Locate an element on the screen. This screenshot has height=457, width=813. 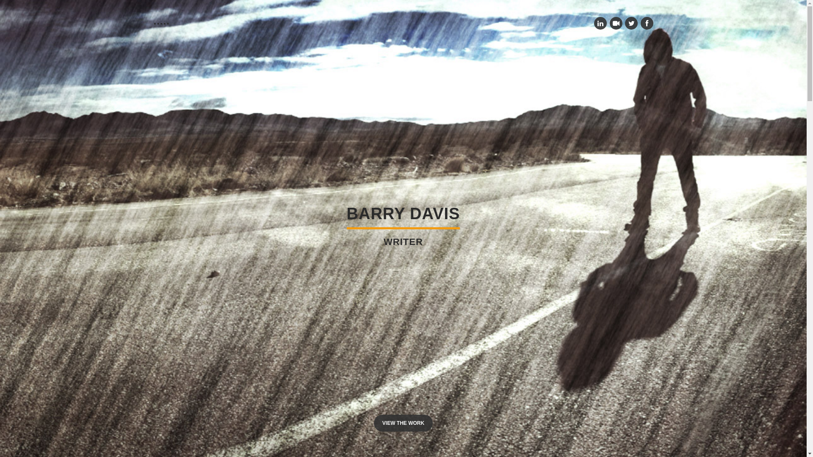
..... is located at coordinates (161, 21).